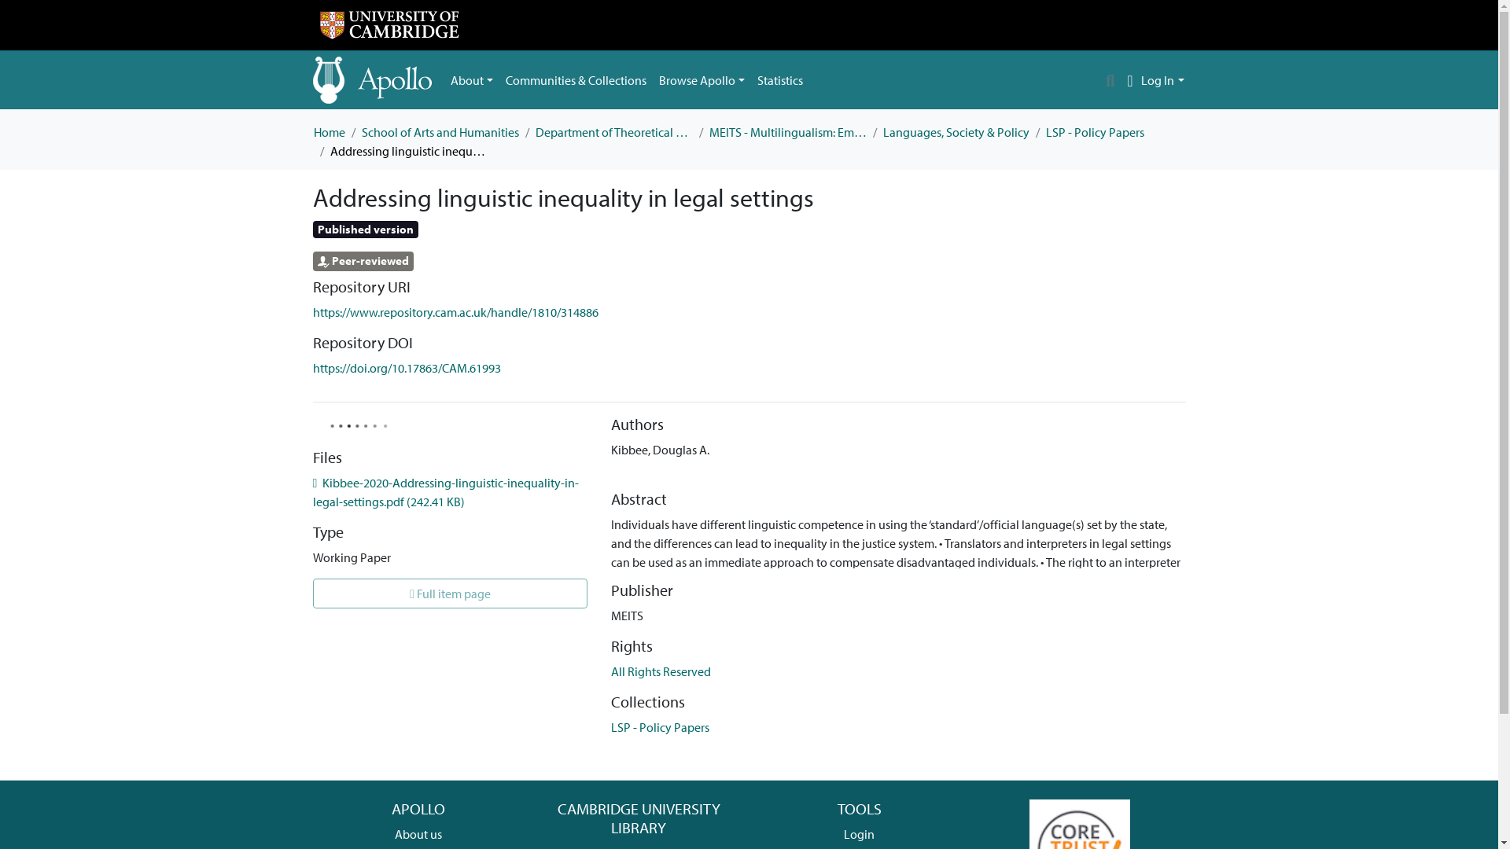  Describe the element at coordinates (450, 593) in the screenshot. I see `Full item page` at that location.